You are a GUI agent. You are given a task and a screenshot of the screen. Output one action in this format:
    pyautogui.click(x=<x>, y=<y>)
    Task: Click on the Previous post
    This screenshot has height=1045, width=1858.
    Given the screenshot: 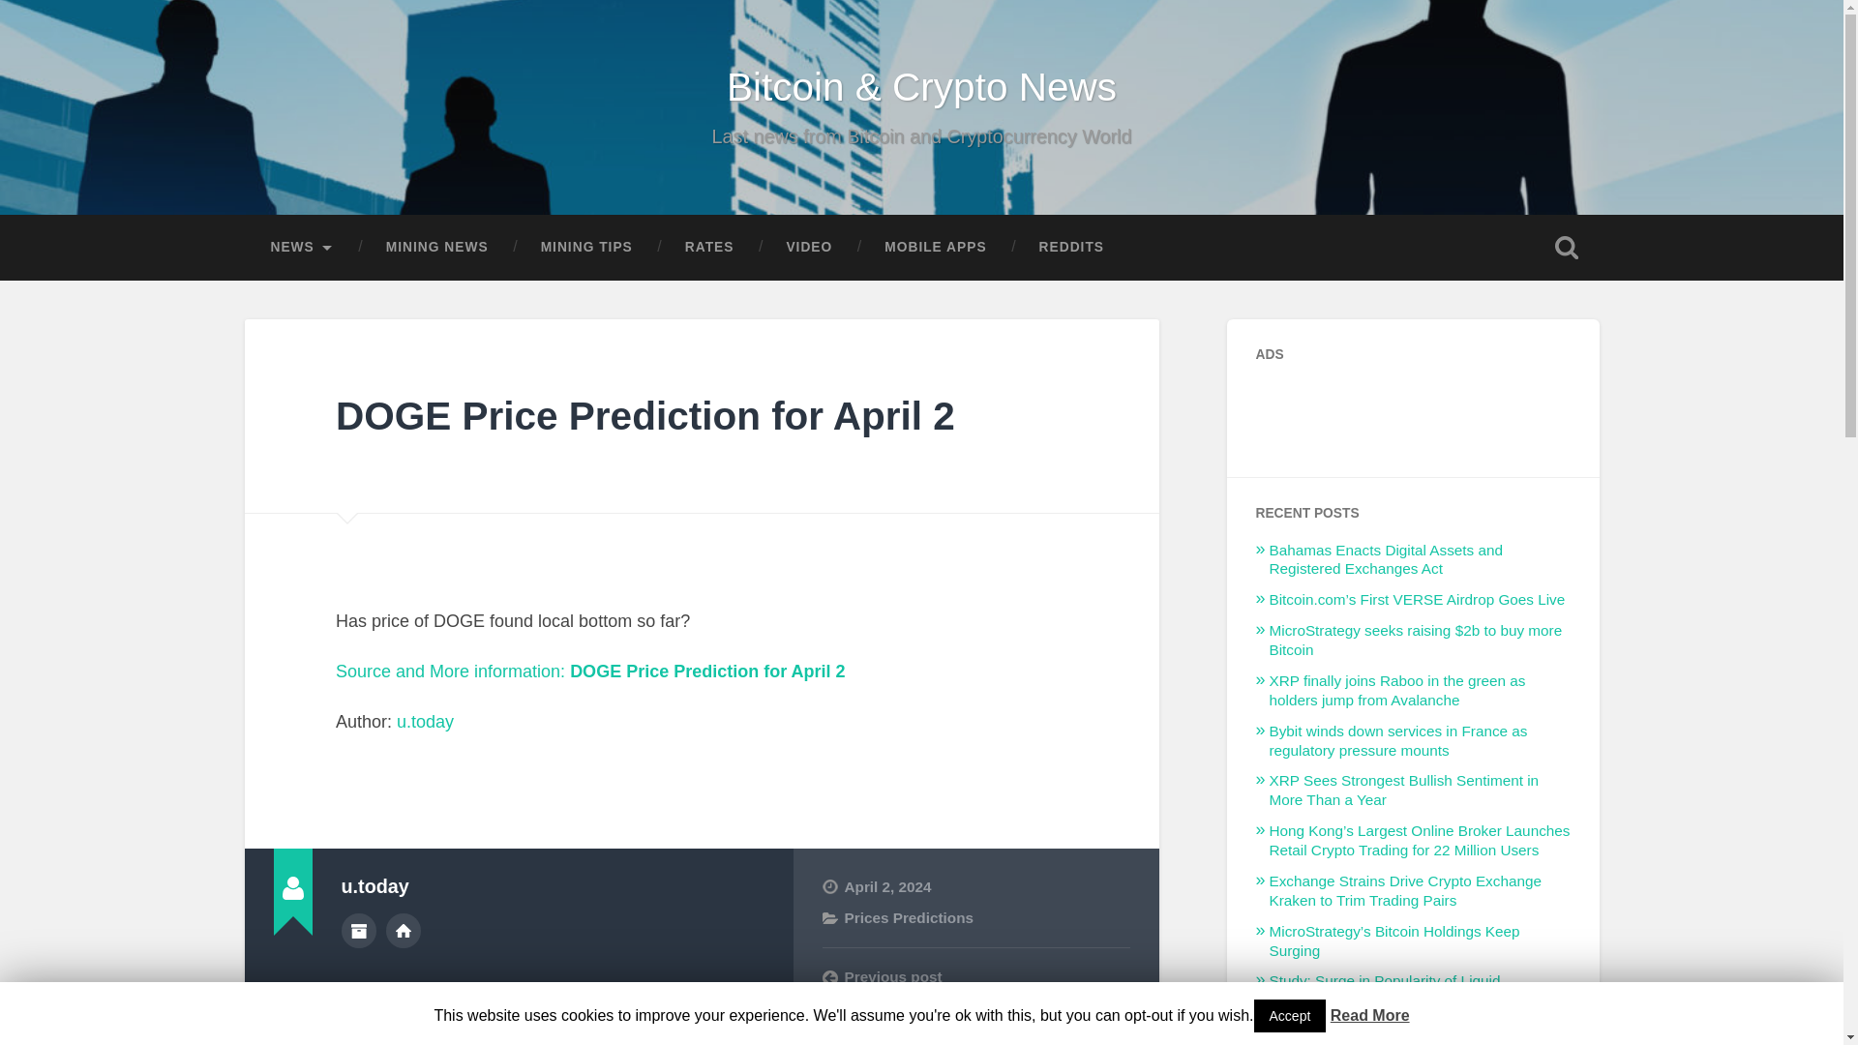 What is the action you would take?
    pyautogui.click(x=975, y=977)
    